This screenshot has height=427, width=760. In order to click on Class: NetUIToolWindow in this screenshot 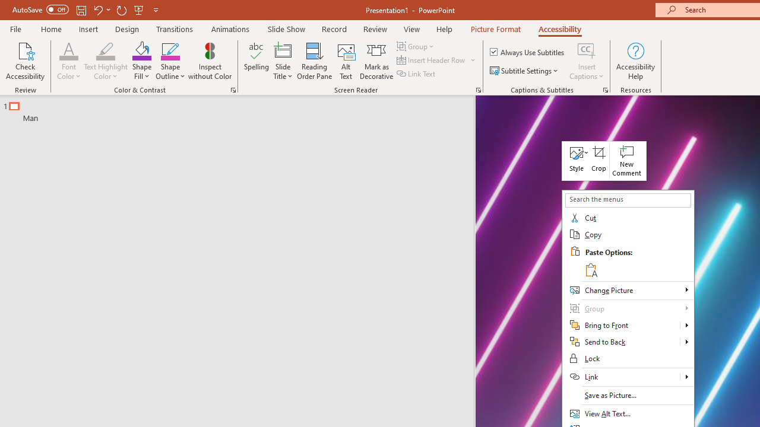, I will do `click(604, 161)`.